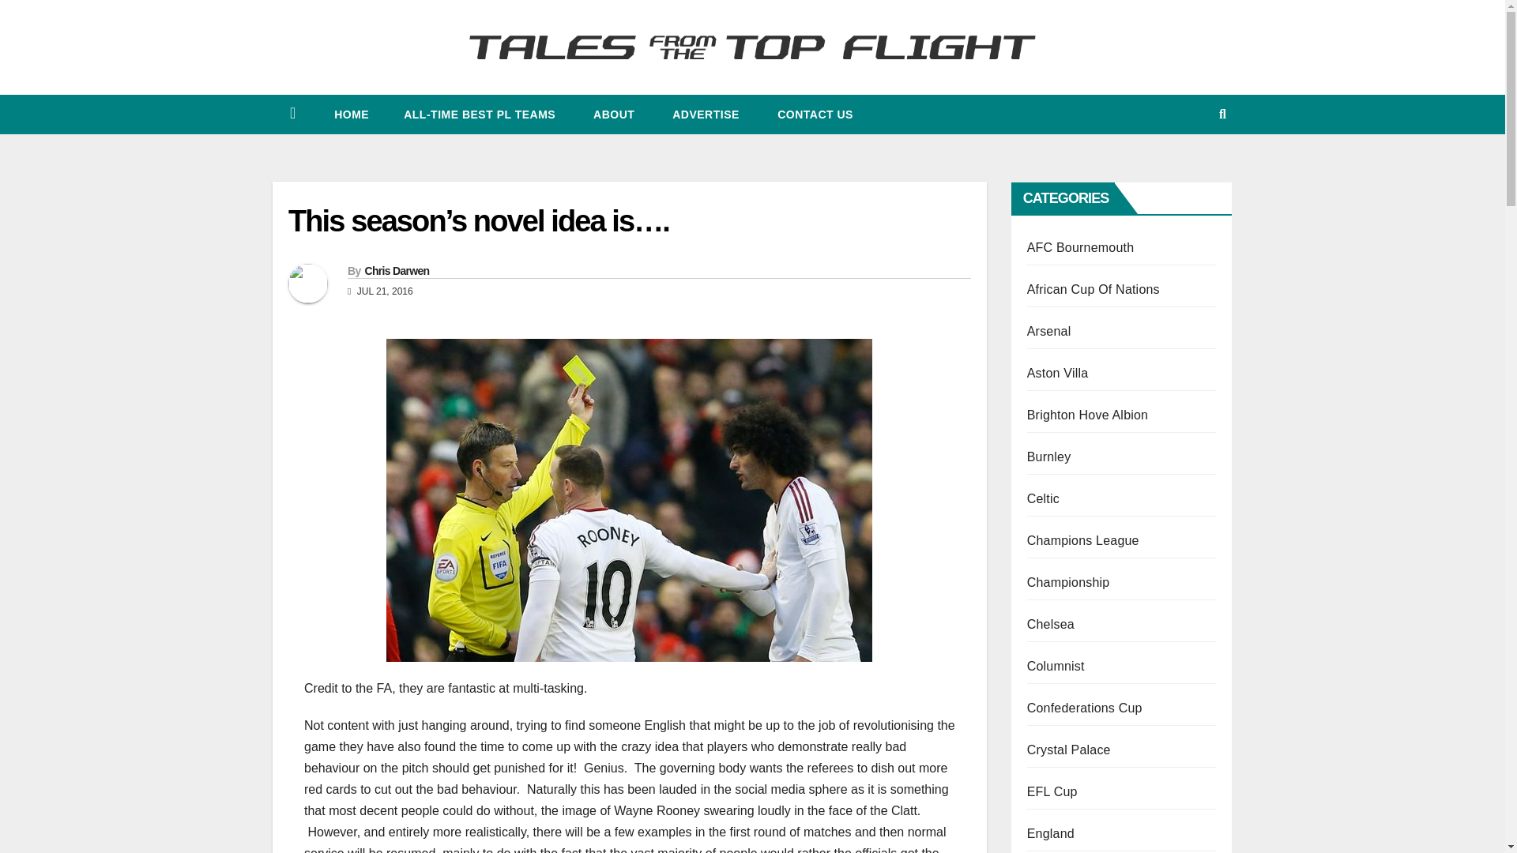 The height and width of the screenshot is (853, 1517). Describe the element at coordinates (1056, 666) in the screenshot. I see `Columnist` at that location.